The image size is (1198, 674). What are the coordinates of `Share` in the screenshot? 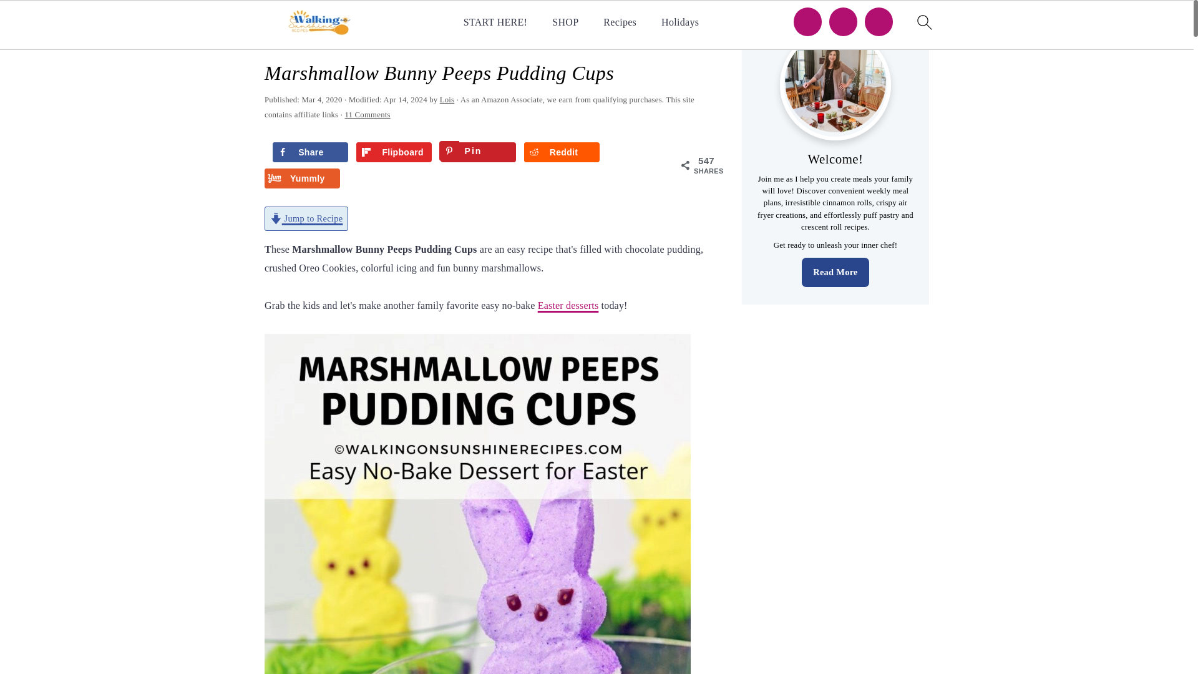 It's located at (311, 152).